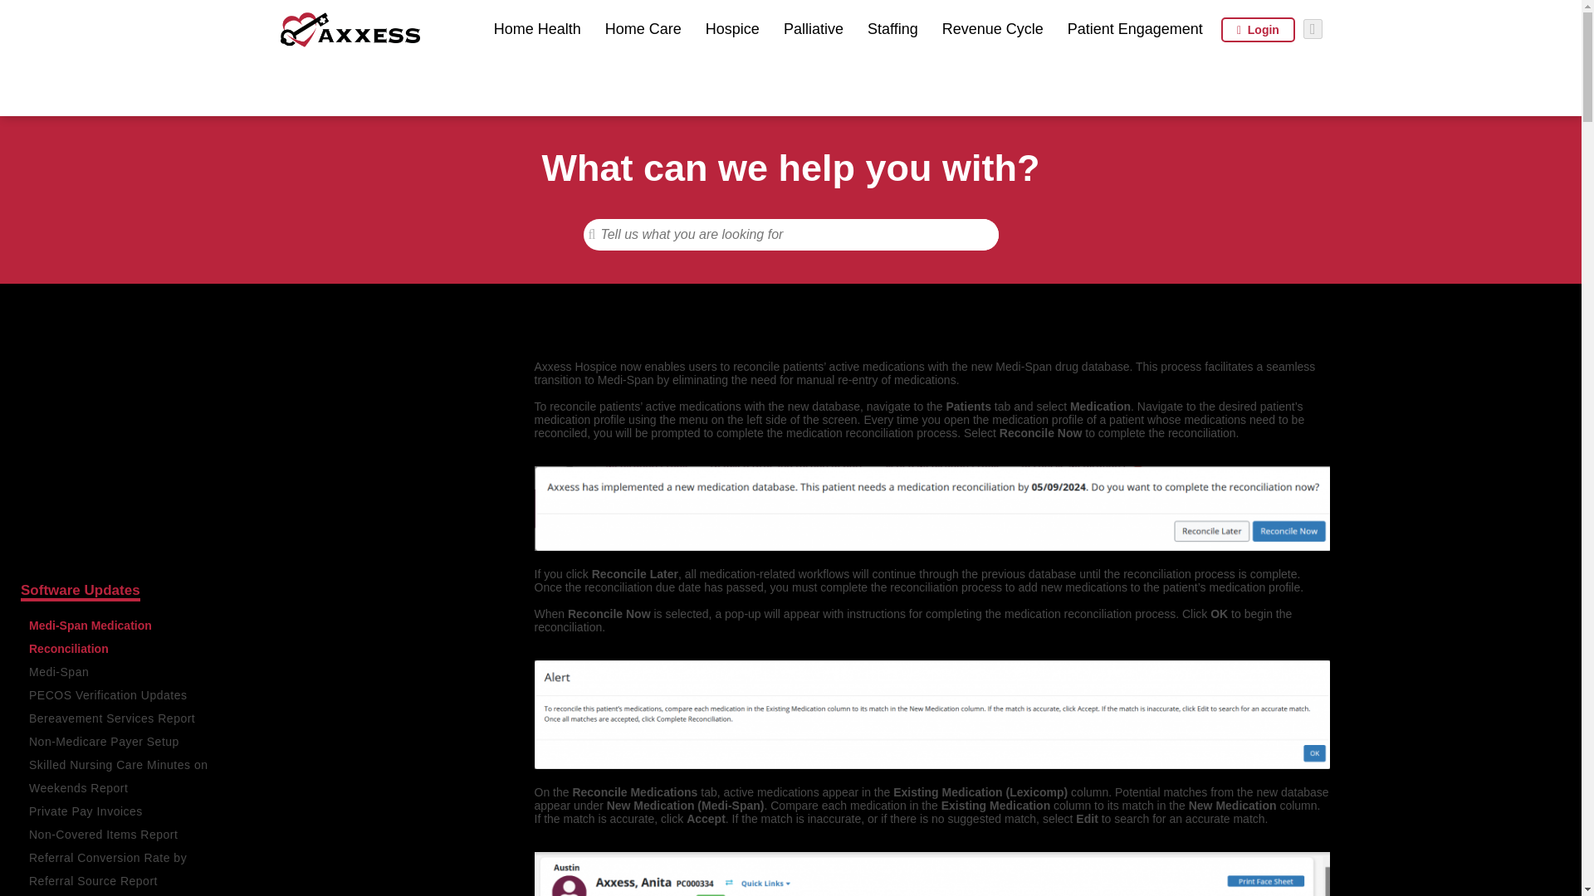 The width and height of the screenshot is (1594, 896). I want to click on Home Health, so click(538, 28).